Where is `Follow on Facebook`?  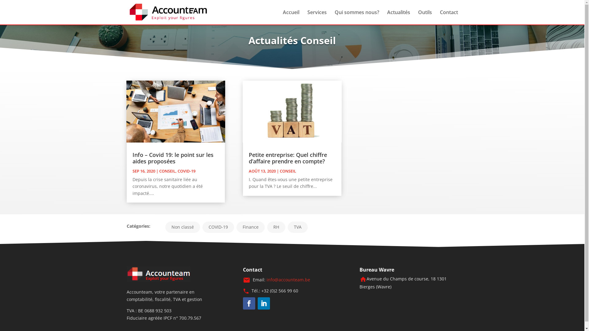
Follow on Facebook is located at coordinates (249, 303).